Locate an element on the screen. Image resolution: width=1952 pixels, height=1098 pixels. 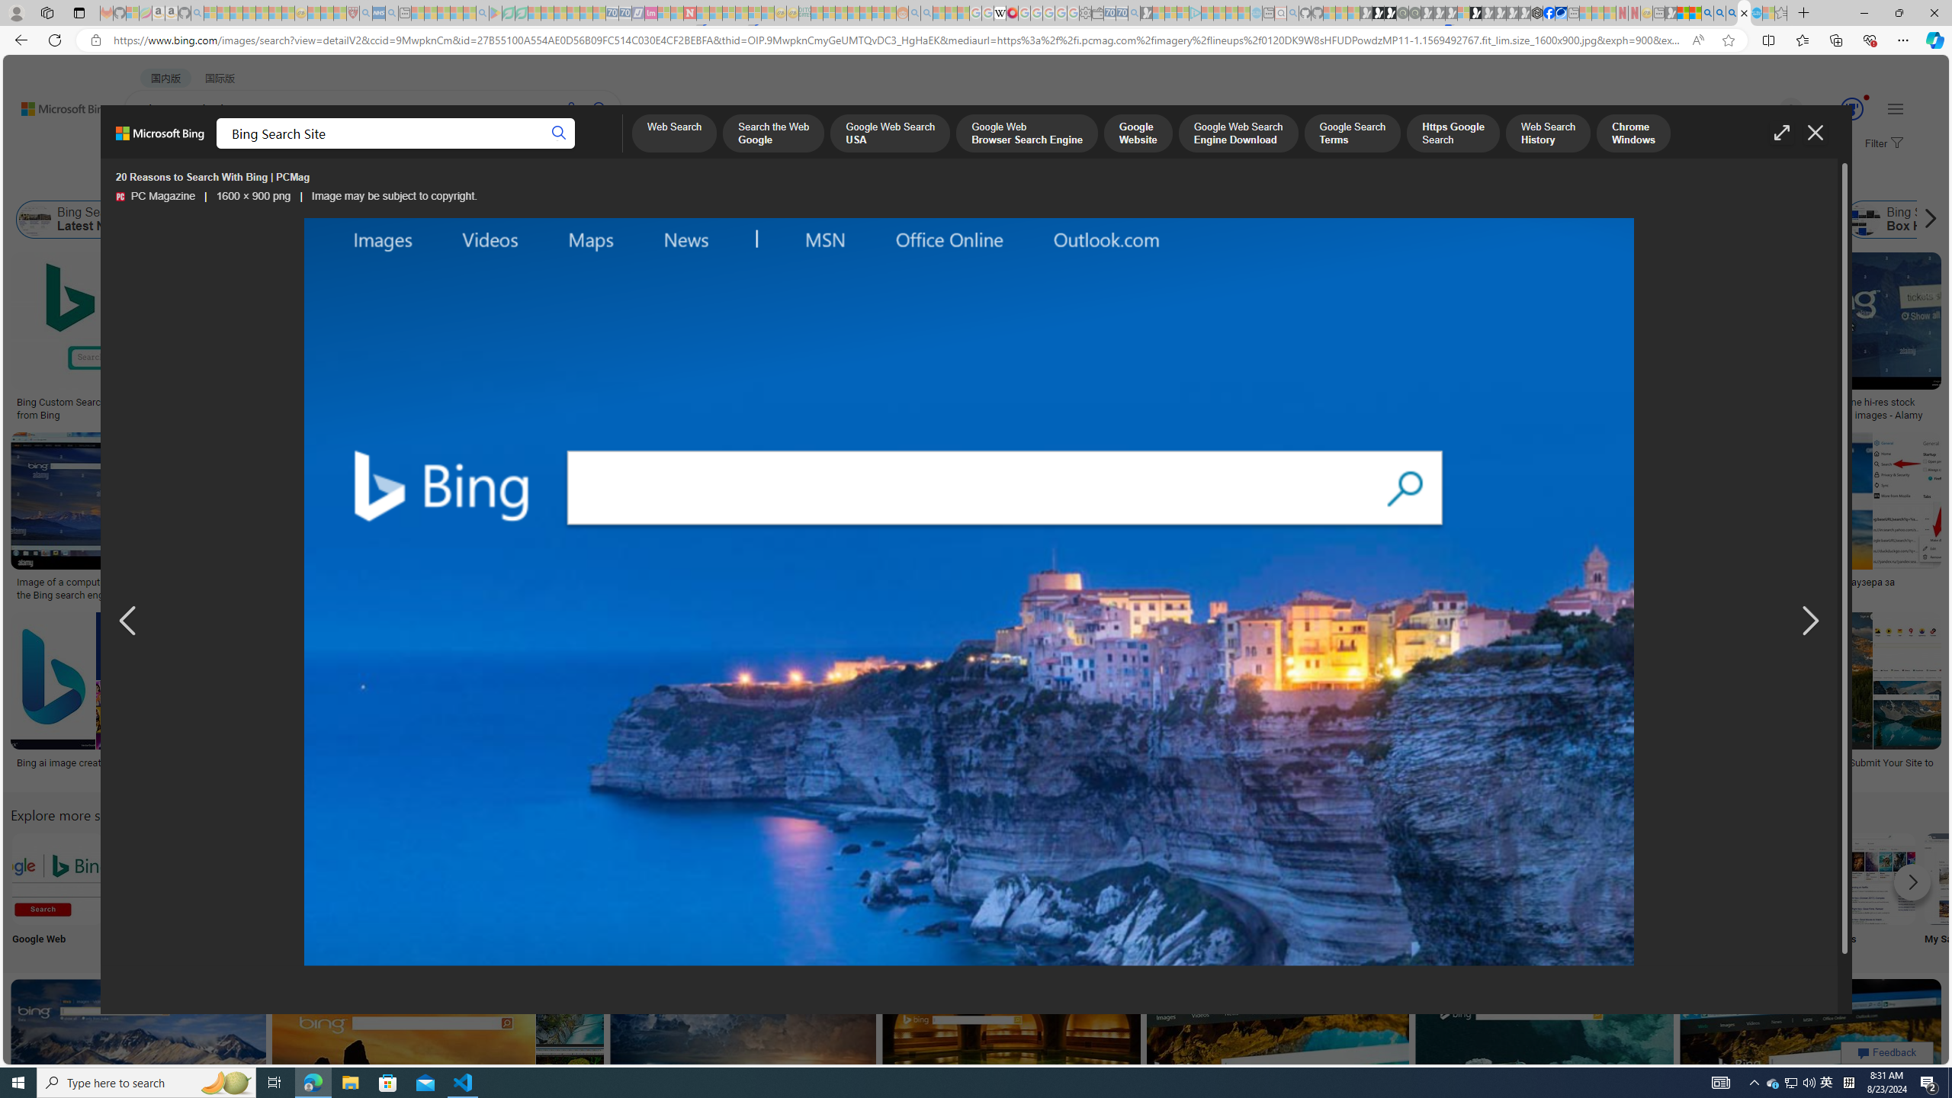
WEB is located at coordinates (152, 149).